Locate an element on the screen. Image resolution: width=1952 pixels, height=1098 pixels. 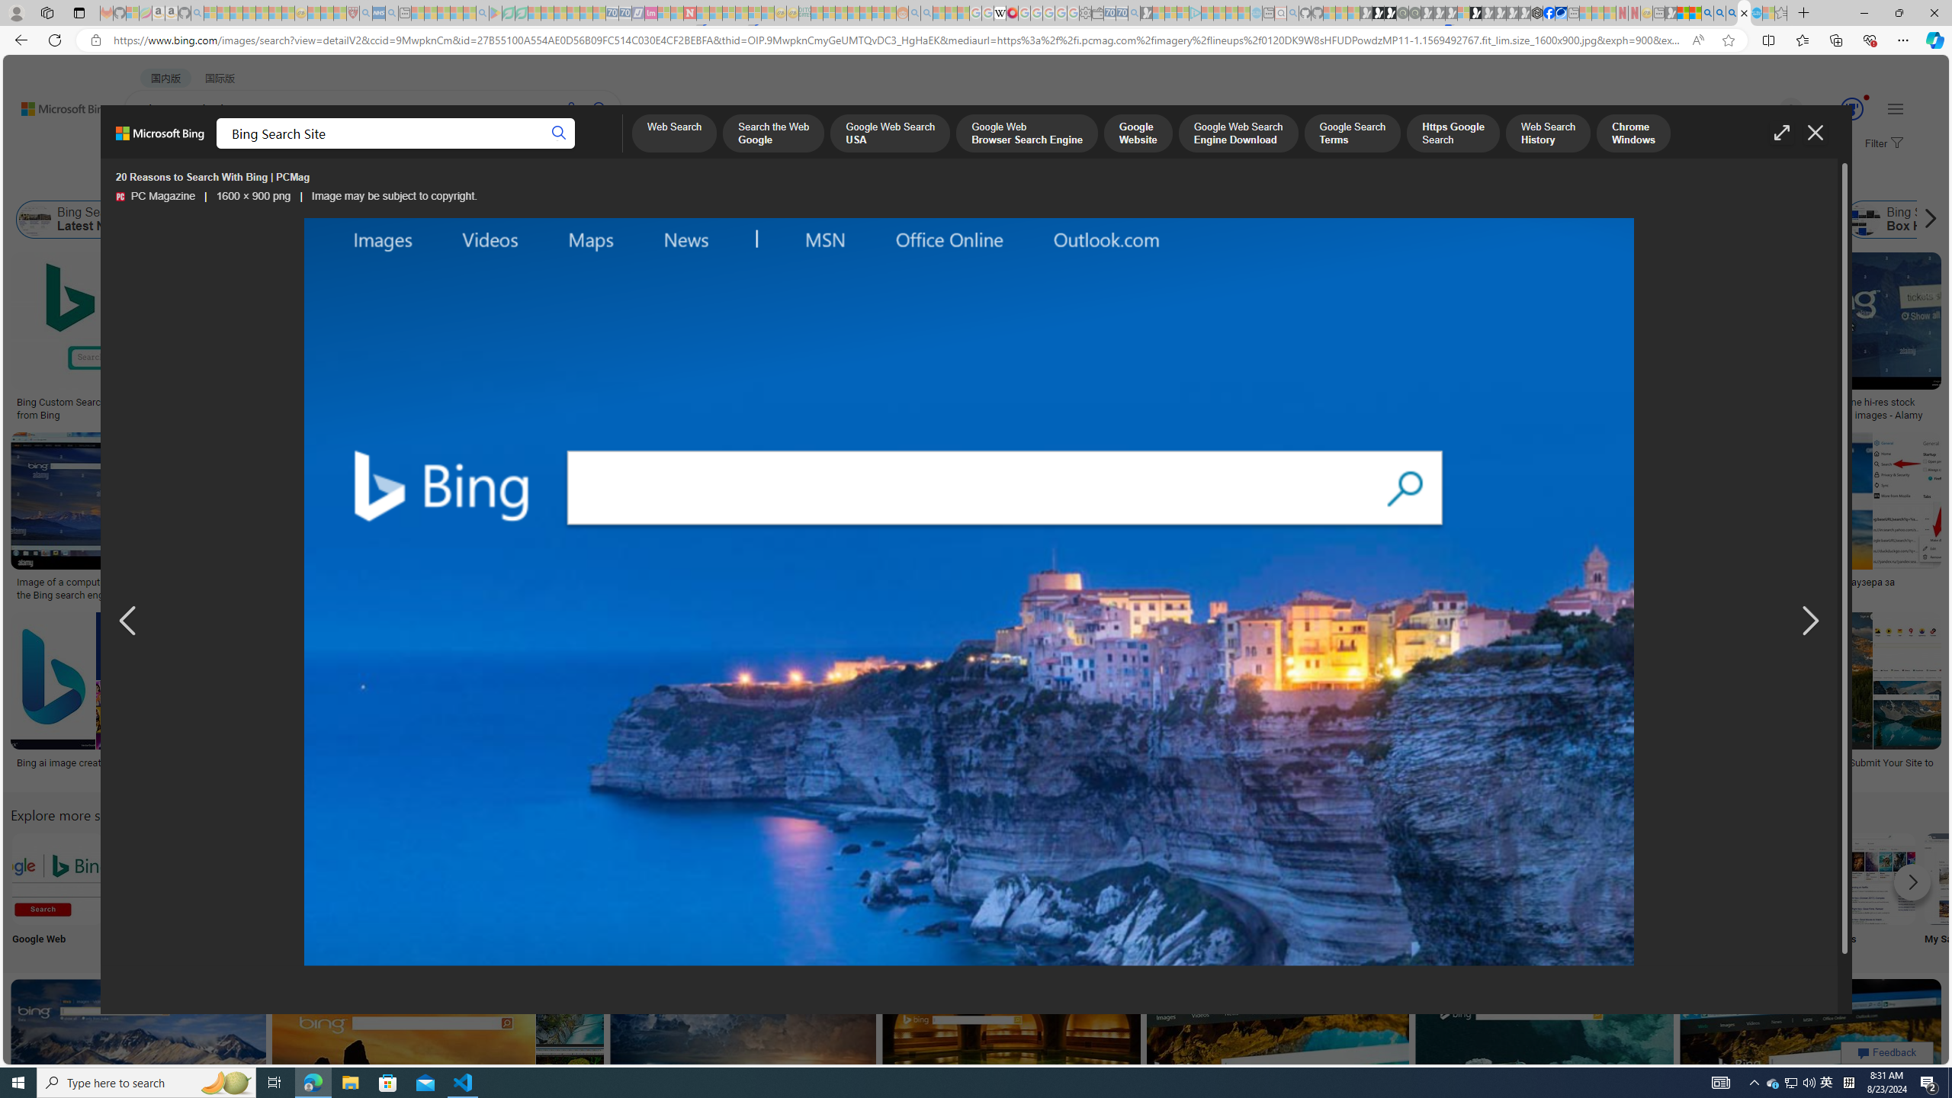
WEB is located at coordinates (152, 149).